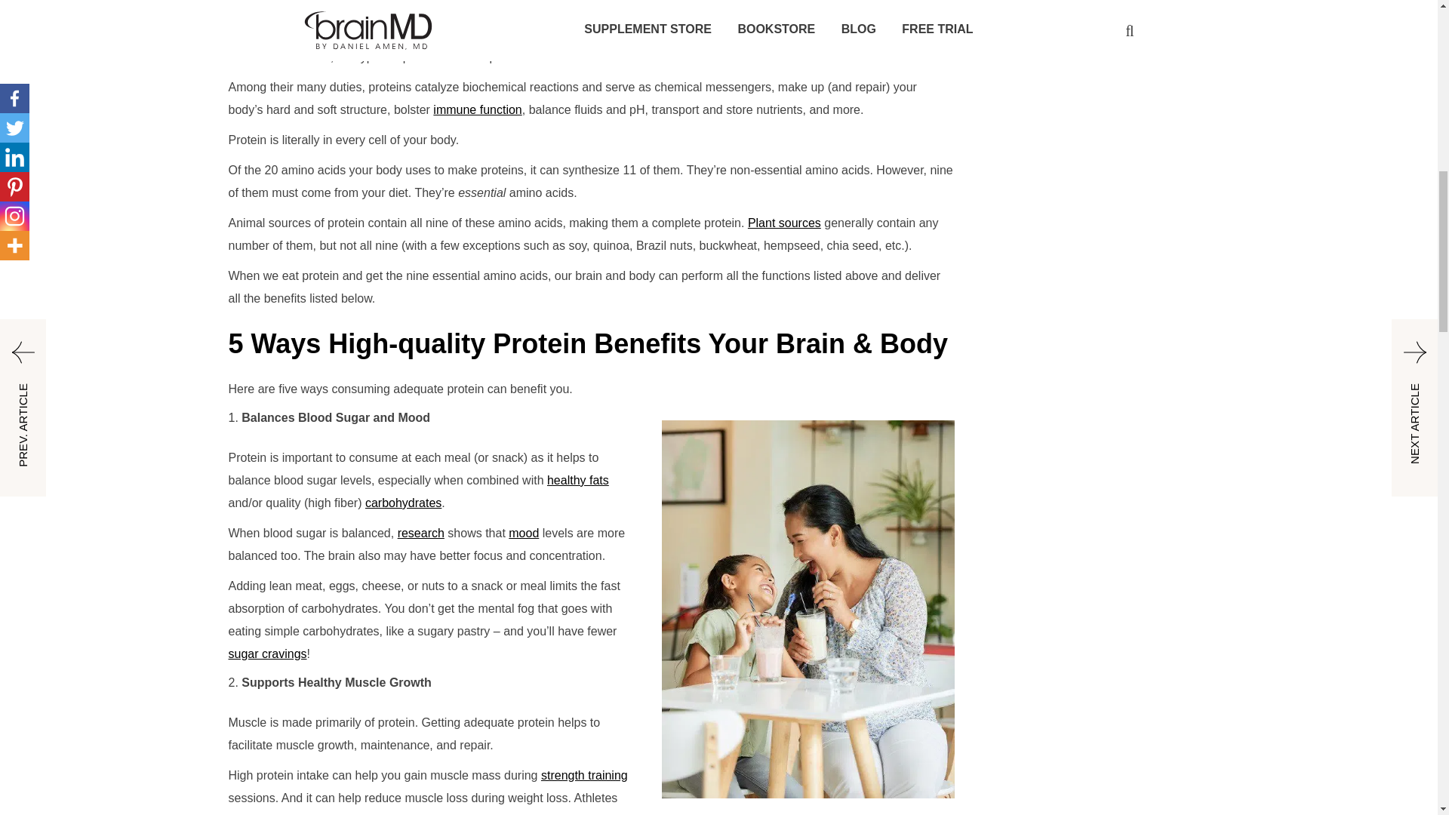 The height and width of the screenshot is (815, 1449). I want to click on healthy fats, so click(578, 480).